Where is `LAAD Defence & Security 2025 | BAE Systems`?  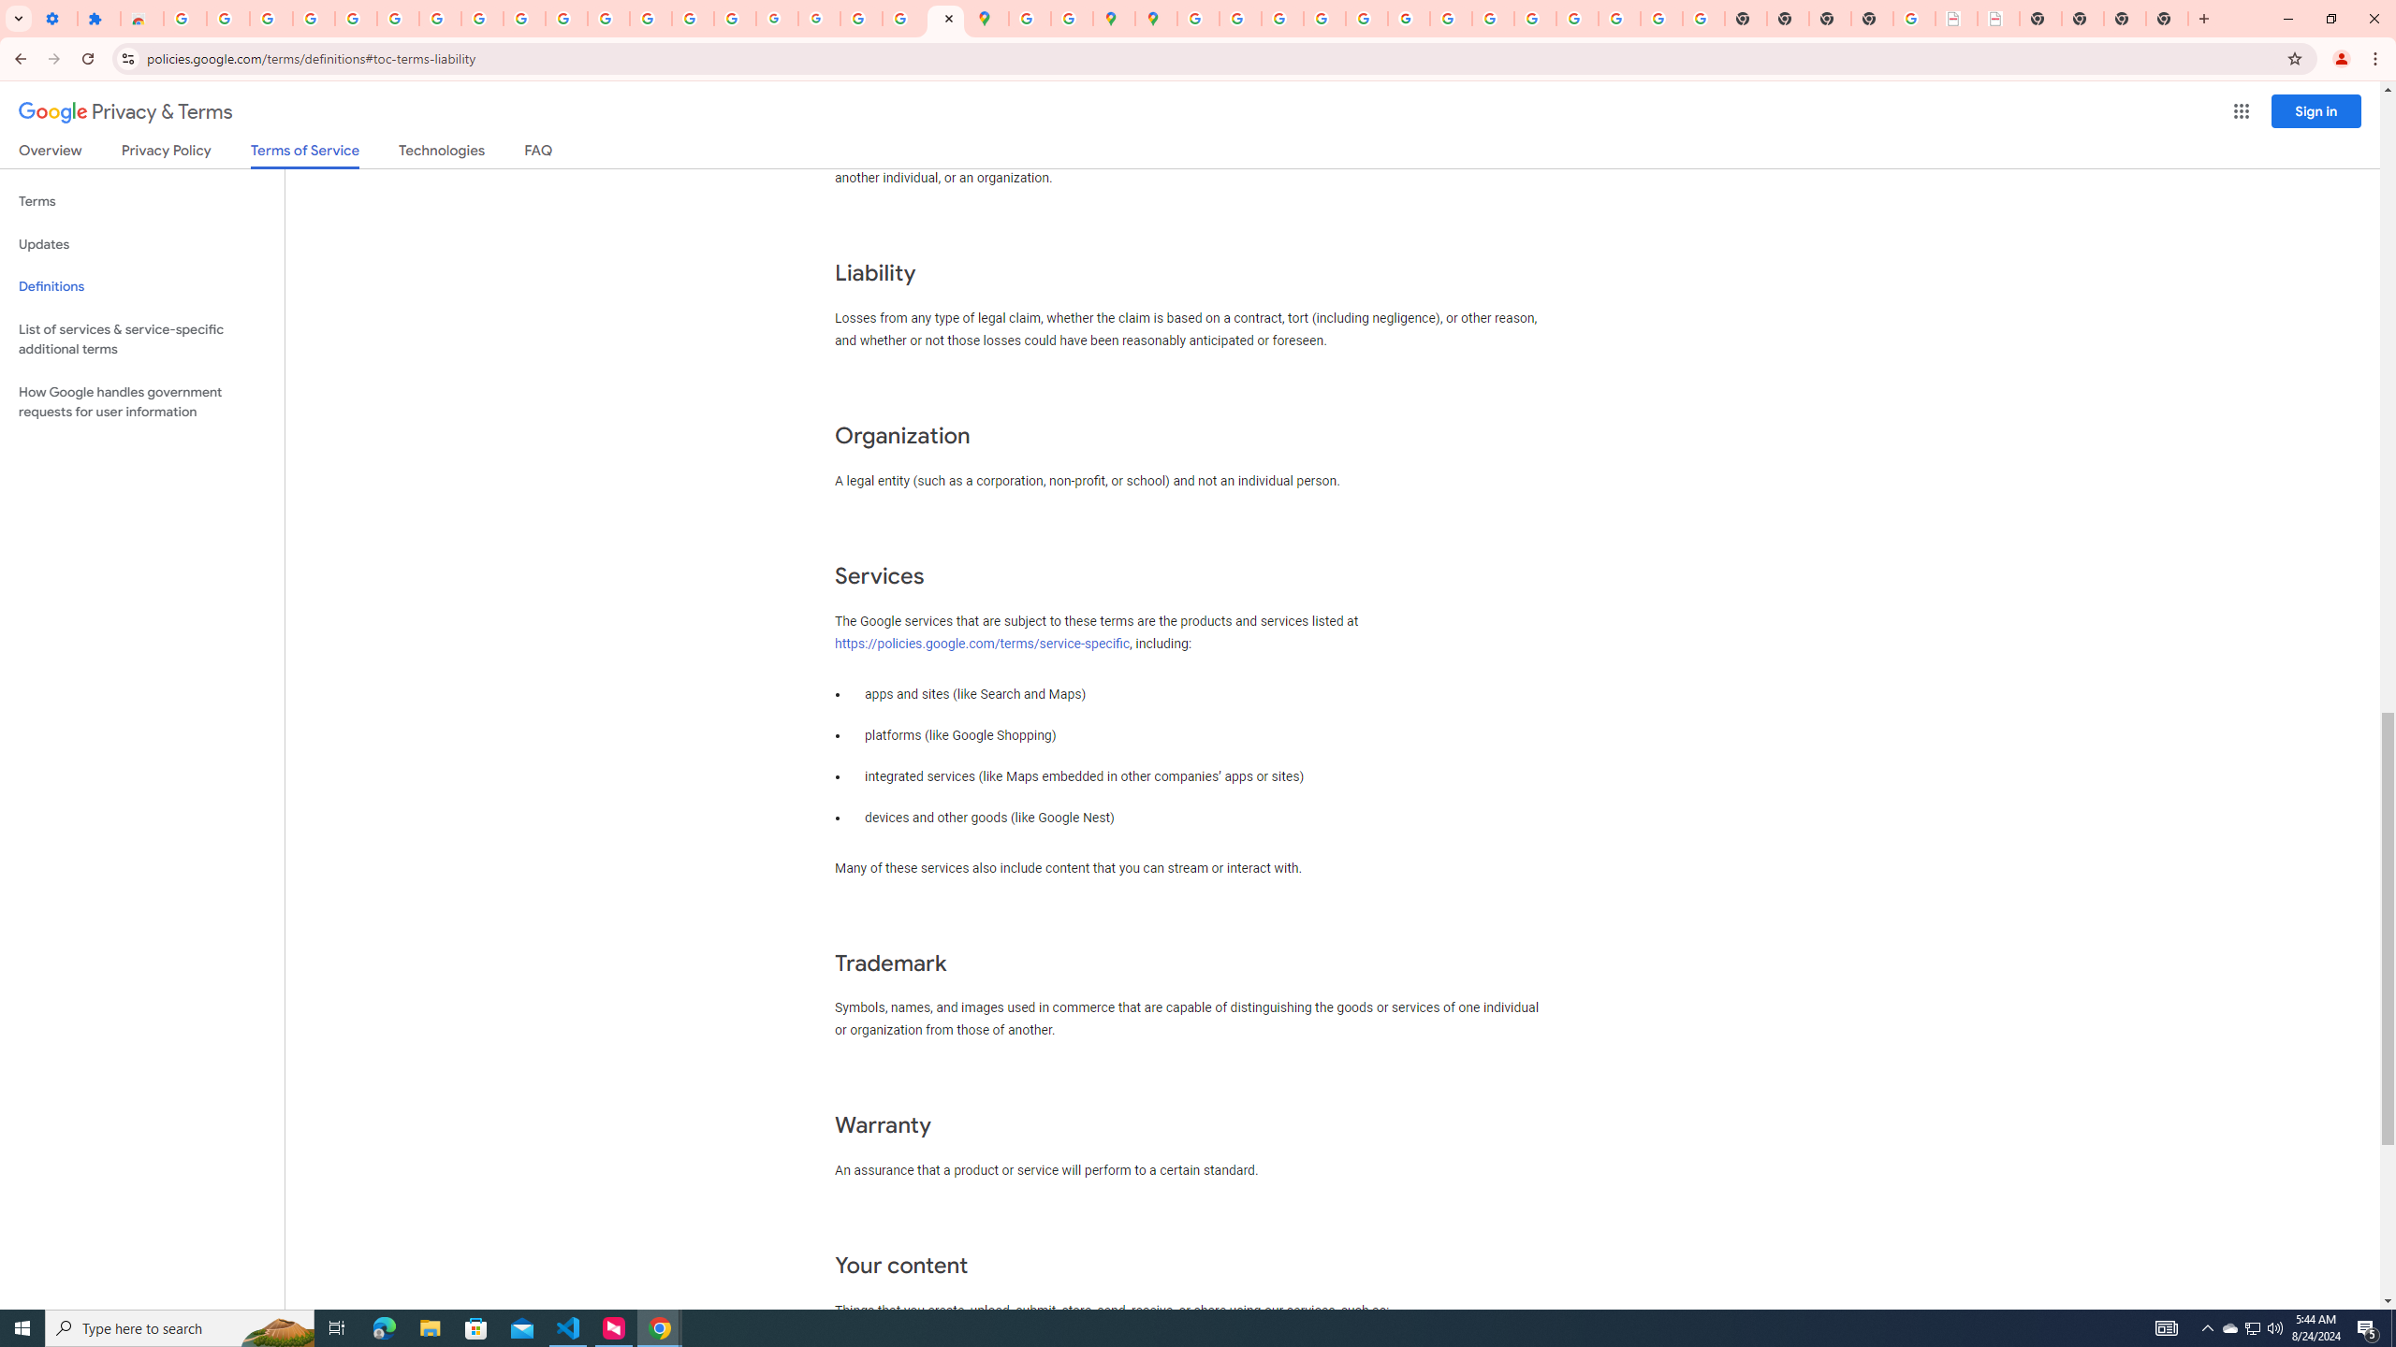 LAAD Defence & Security 2025 | BAE Systems is located at coordinates (1956, 19).